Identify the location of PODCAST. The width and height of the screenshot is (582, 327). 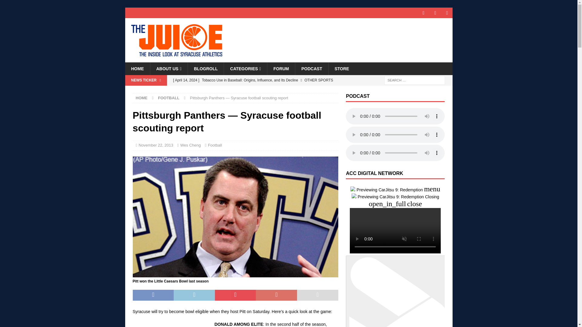
(312, 69).